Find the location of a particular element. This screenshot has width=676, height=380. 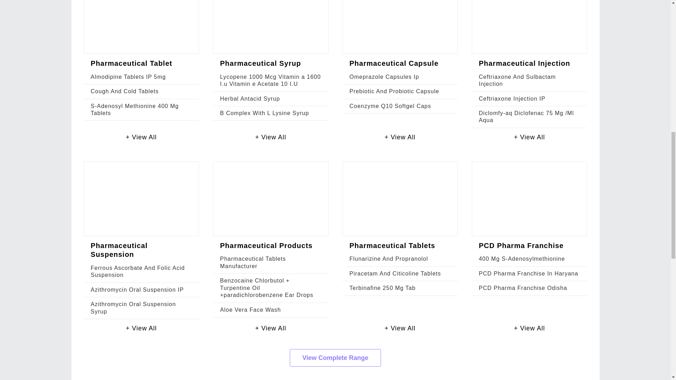

Herbal Antacid Syrup is located at coordinates (250, 99).